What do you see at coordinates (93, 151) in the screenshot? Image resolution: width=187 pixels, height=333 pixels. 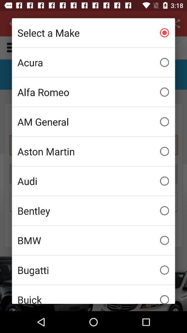 I see `scroll until the aston martin` at bounding box center [93, 151].